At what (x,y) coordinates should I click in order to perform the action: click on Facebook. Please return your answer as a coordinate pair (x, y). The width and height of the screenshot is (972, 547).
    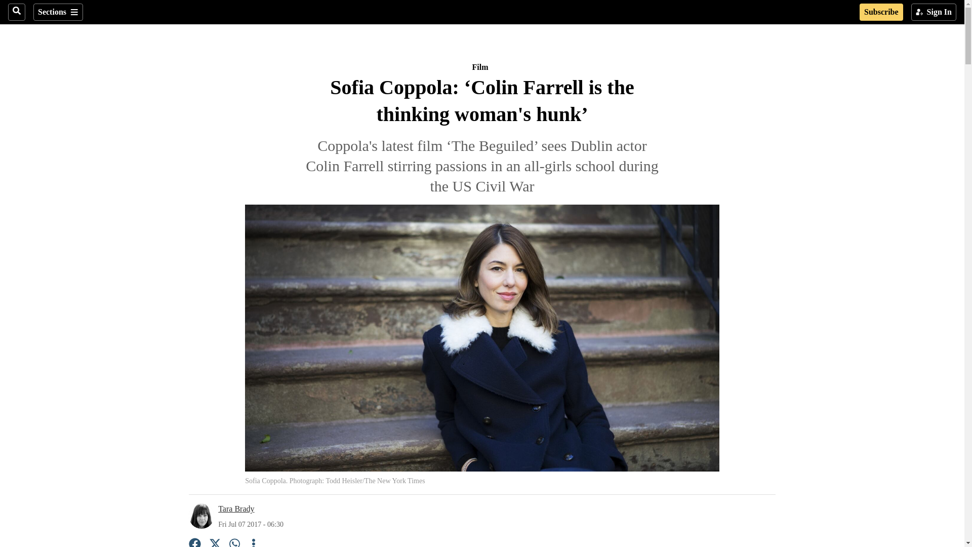
    Looking at the image, I should click on (194, 542).